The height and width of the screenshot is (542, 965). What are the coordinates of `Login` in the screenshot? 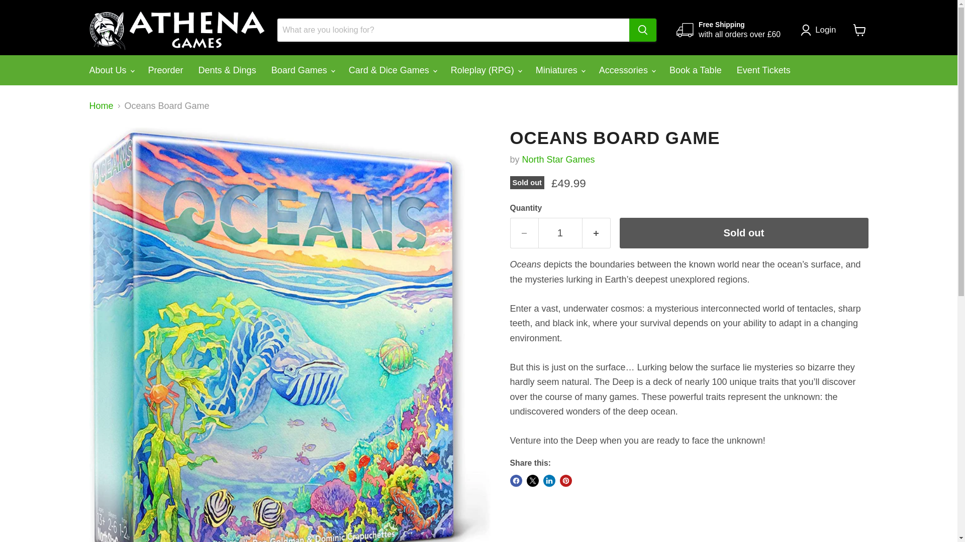 It's located at (820, 30).